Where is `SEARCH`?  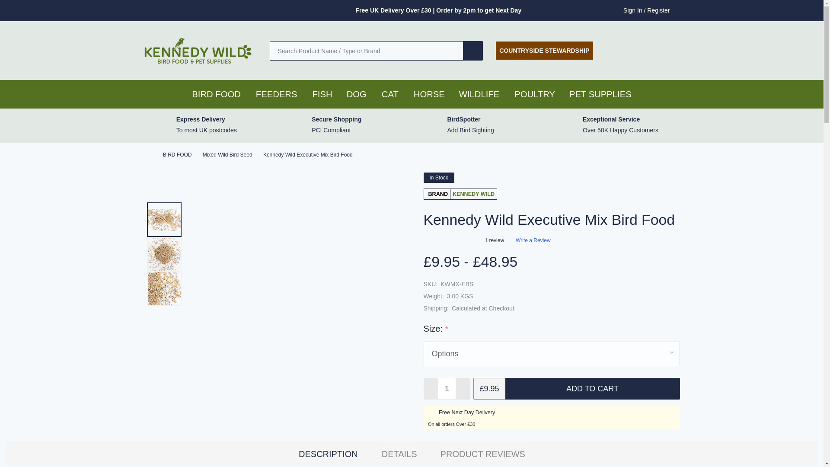
SEARCH is located at coordinates (473, 50).